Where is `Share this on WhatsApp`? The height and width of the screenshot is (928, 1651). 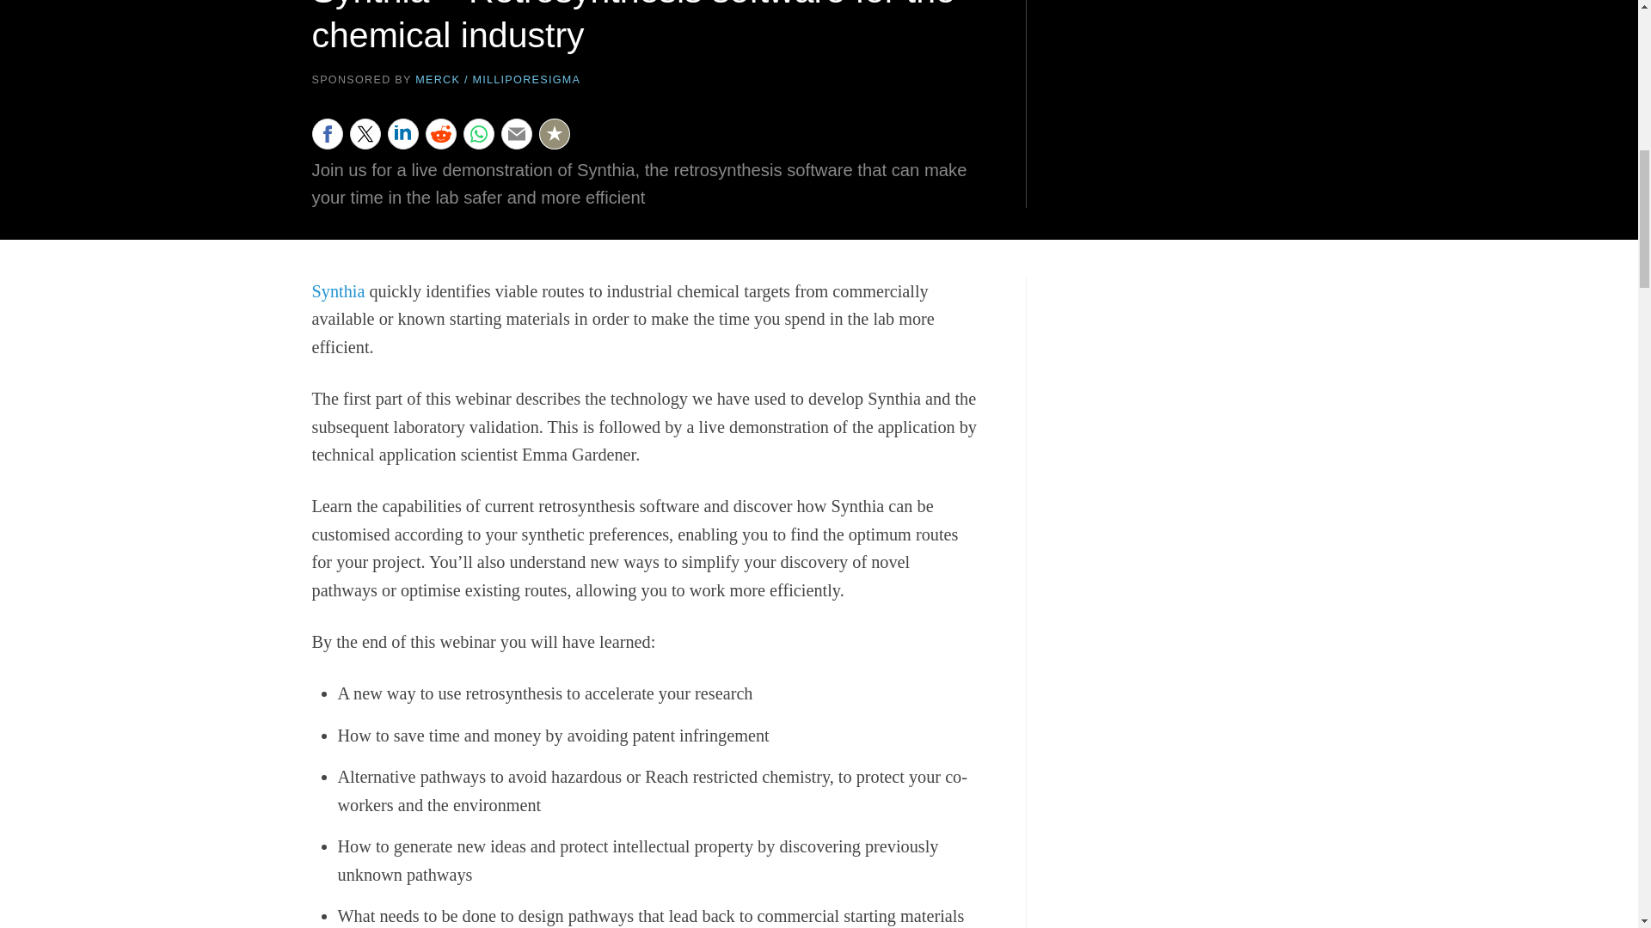
Share this on WhatsApp is located at coordinates (478, 134).